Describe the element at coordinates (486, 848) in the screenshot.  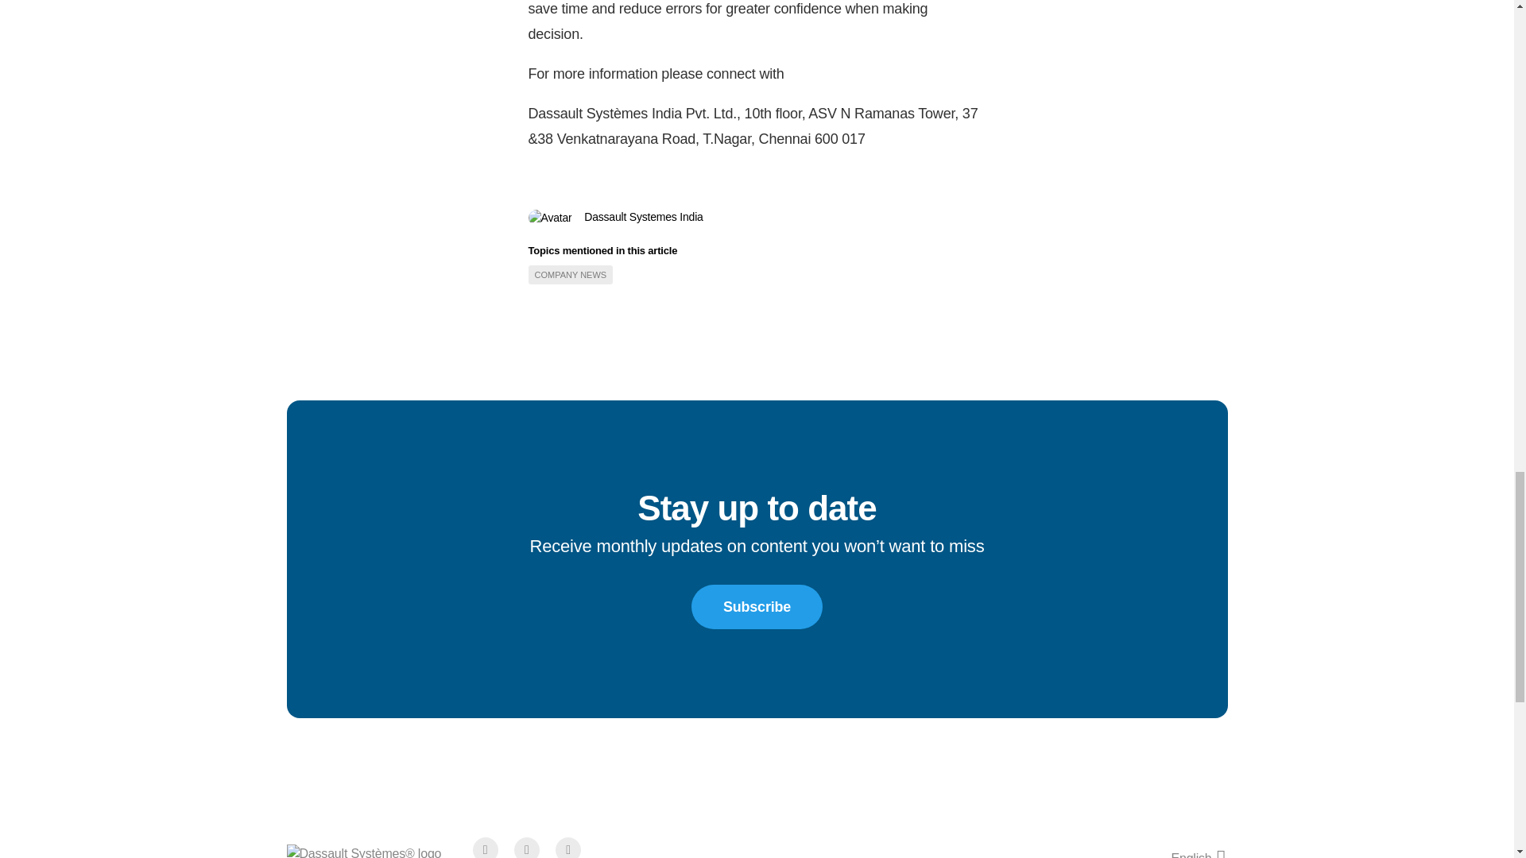
I see `Facebook account` at that location.